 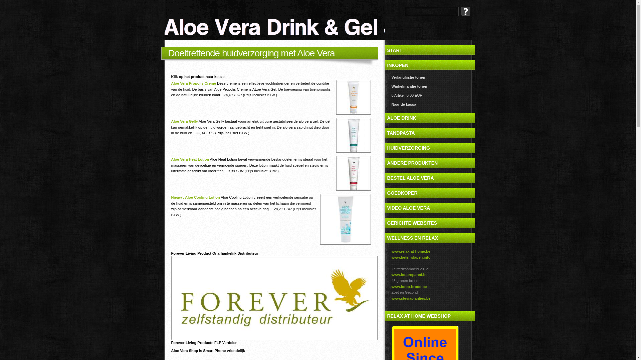 I want to click on www.beter-slapen.info, so click(x=411, y=257).